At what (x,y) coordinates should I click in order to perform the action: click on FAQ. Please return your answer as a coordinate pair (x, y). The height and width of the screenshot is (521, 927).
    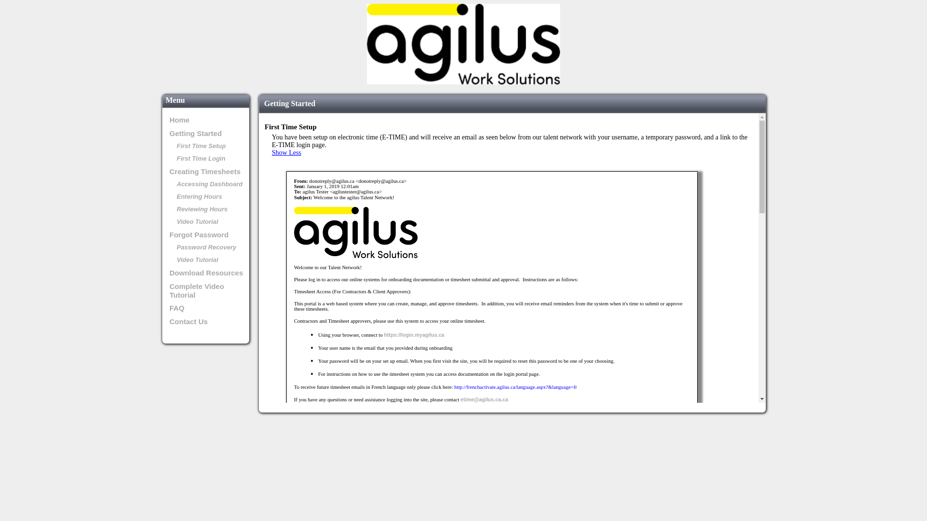
    Looking at the image, I should click on (177, 308).